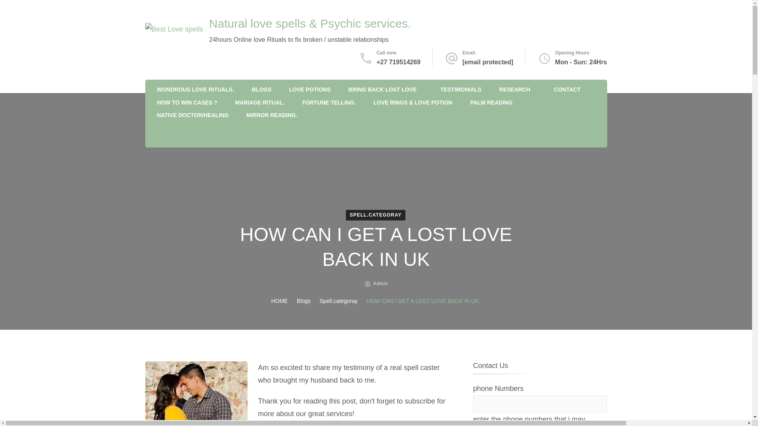  Describe the element at coordinates (261, 90) in the screenshot. I see `BLOGS` at that location.